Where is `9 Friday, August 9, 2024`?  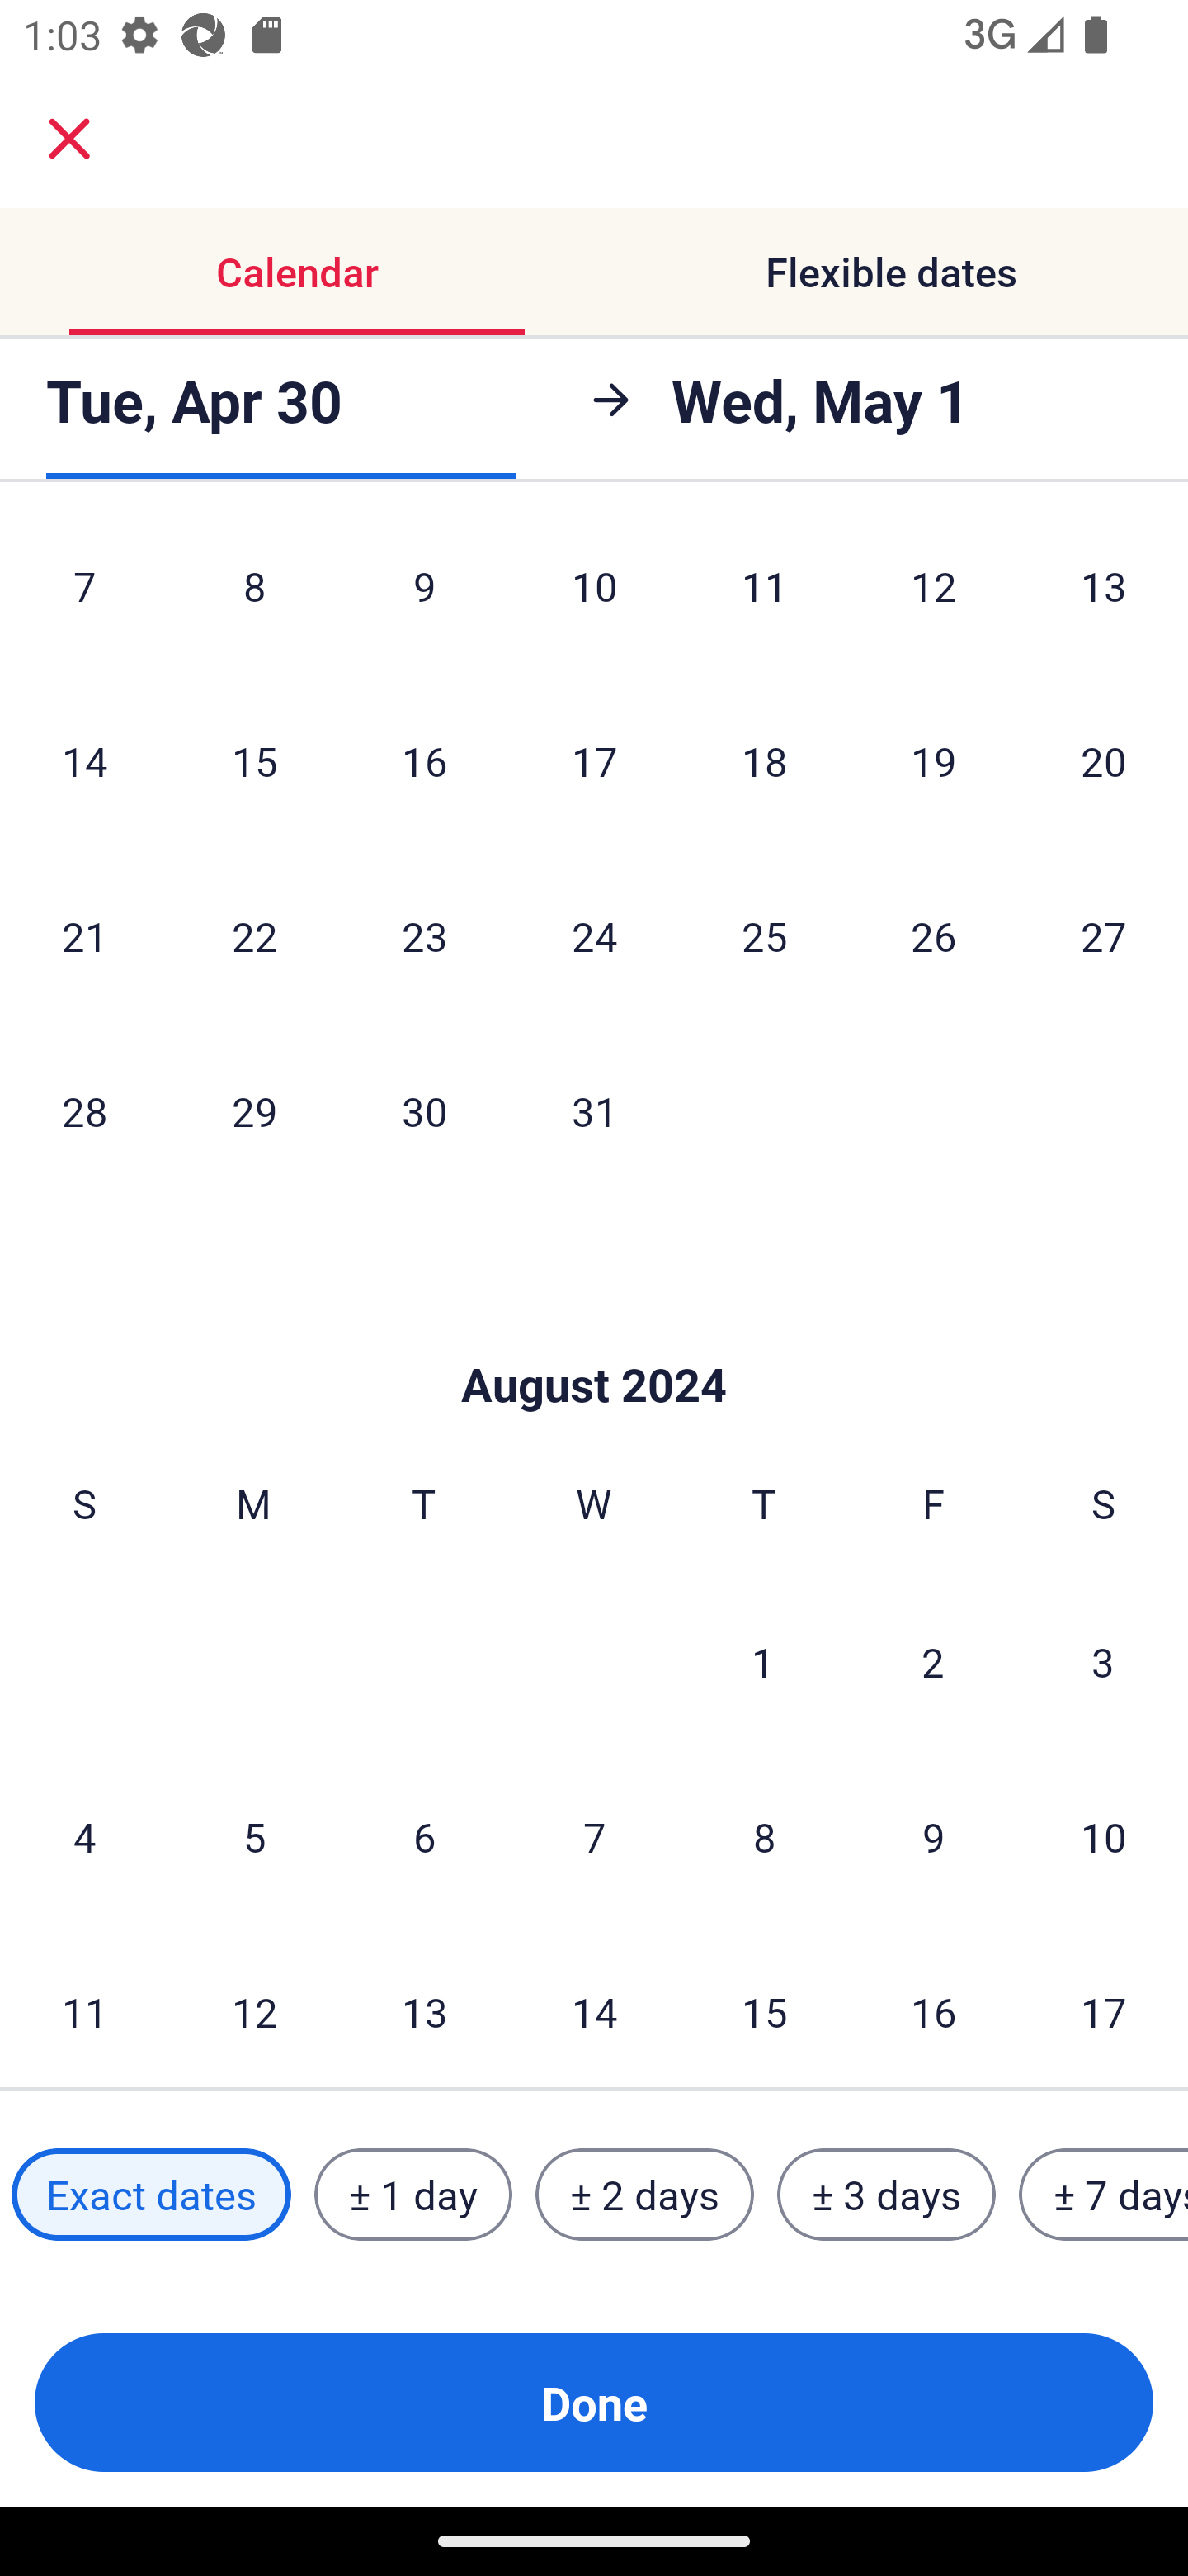
9 Friday, August 9, 2024 is located at coordinates (934, 1836).